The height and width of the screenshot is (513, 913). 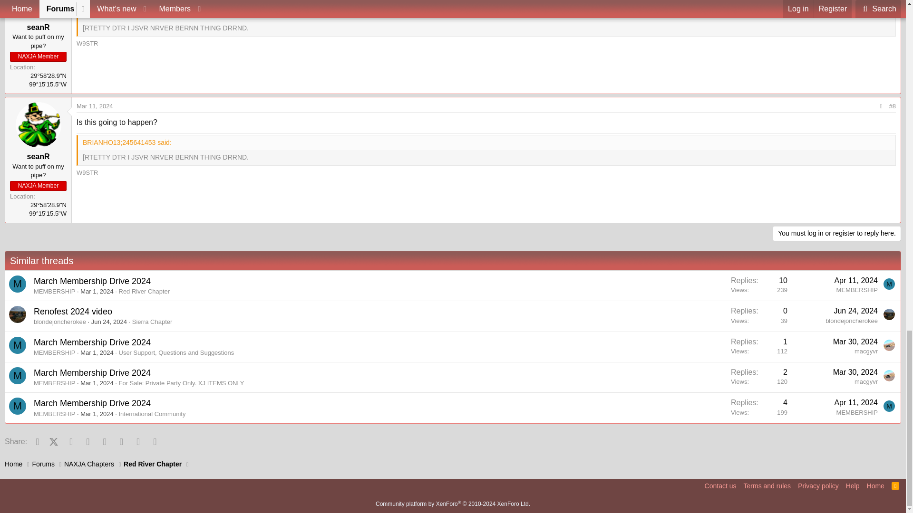 What do you see at coordinates (97, 291) in the screenshot?
I see `Mar 1, 2024 at 12:51 PM` at bounding box center [97, 291].